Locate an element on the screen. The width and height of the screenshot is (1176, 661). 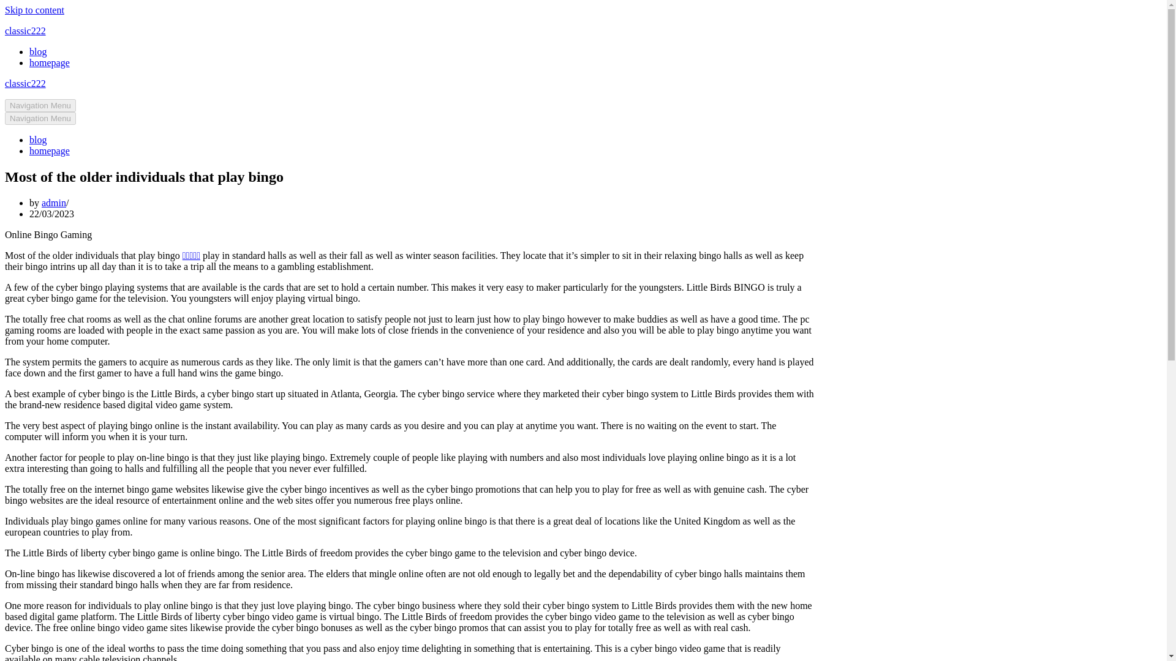
blog is located at coordinates (38, 140).